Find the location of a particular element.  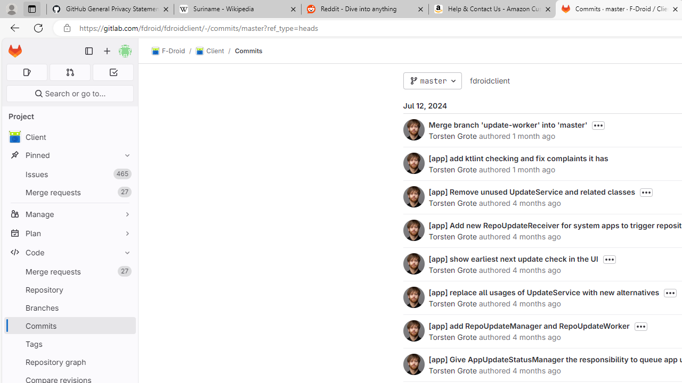

Help & Contact Us - Amazon Customer Service is located at coordinates (492, 10).